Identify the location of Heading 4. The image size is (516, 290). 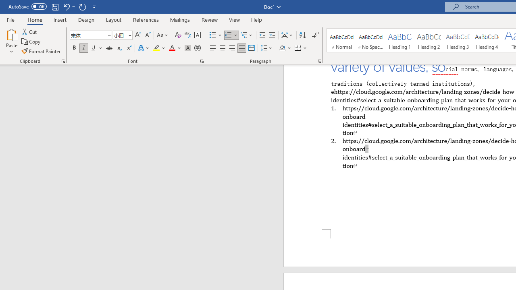
(487, 40).